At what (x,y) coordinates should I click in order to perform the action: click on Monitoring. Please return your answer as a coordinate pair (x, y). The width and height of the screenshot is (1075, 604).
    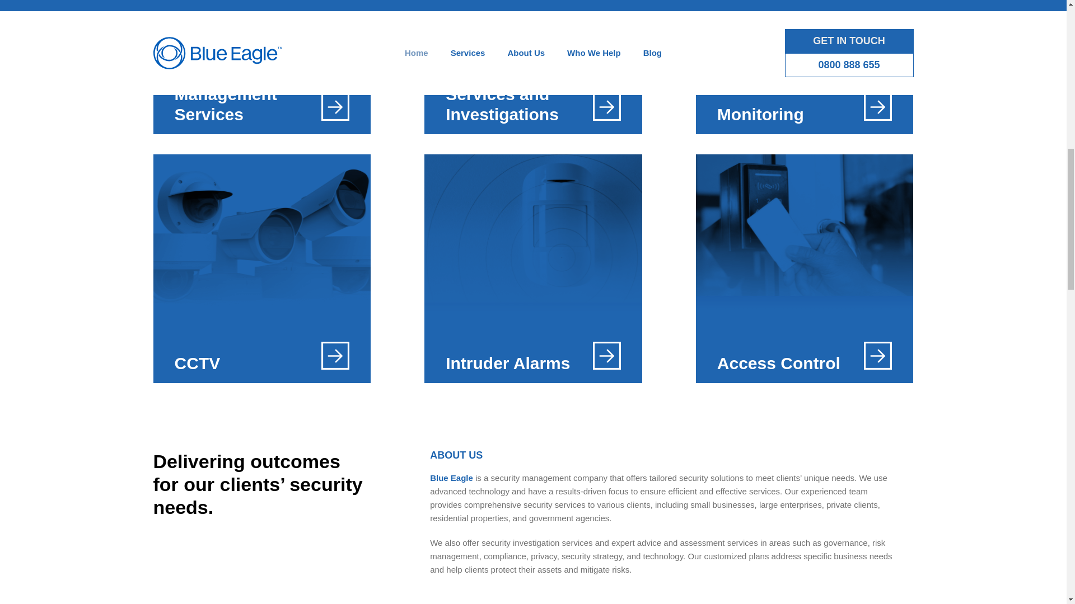
    Looking at the image, I should click on (805, 67).